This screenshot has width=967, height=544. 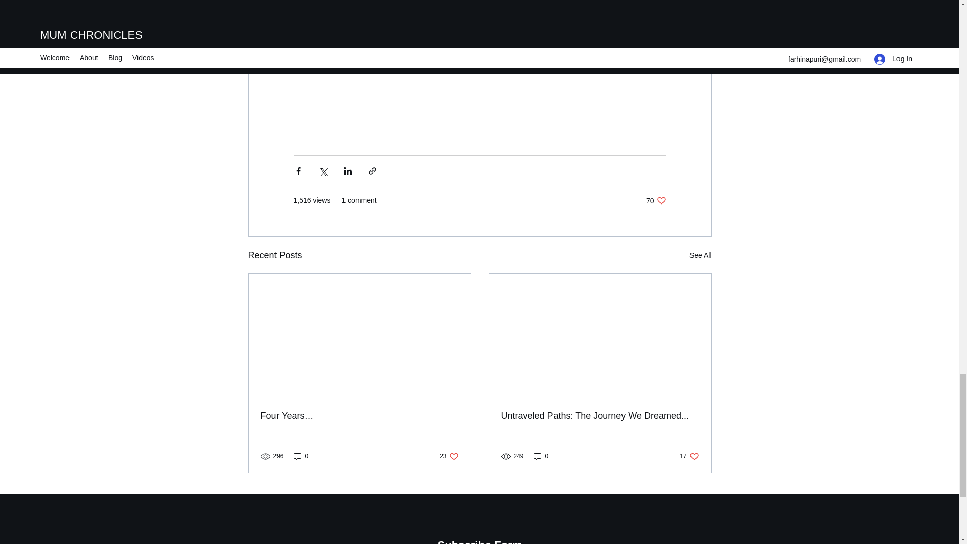 I want to click on Untraveled Paths: The Journey We Dreamed..., so click(x=541, y=456).